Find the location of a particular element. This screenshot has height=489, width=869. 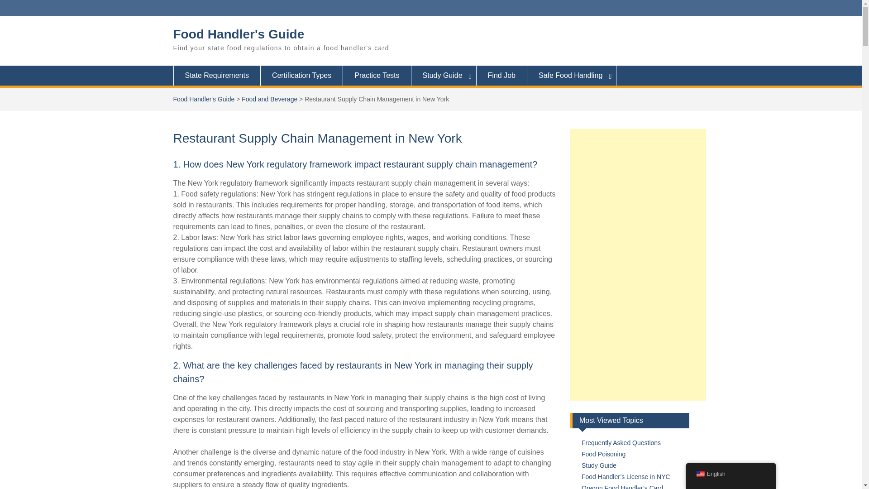

Frequently Asked Questions is located at coordinates (621, 443).